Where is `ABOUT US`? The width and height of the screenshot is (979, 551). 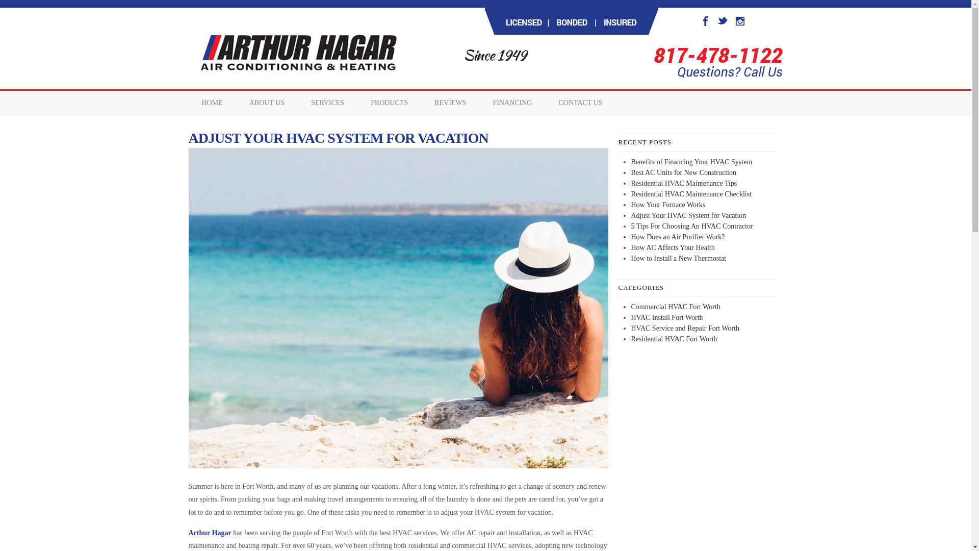 ABOUT US is located at coordinates (266, 103).